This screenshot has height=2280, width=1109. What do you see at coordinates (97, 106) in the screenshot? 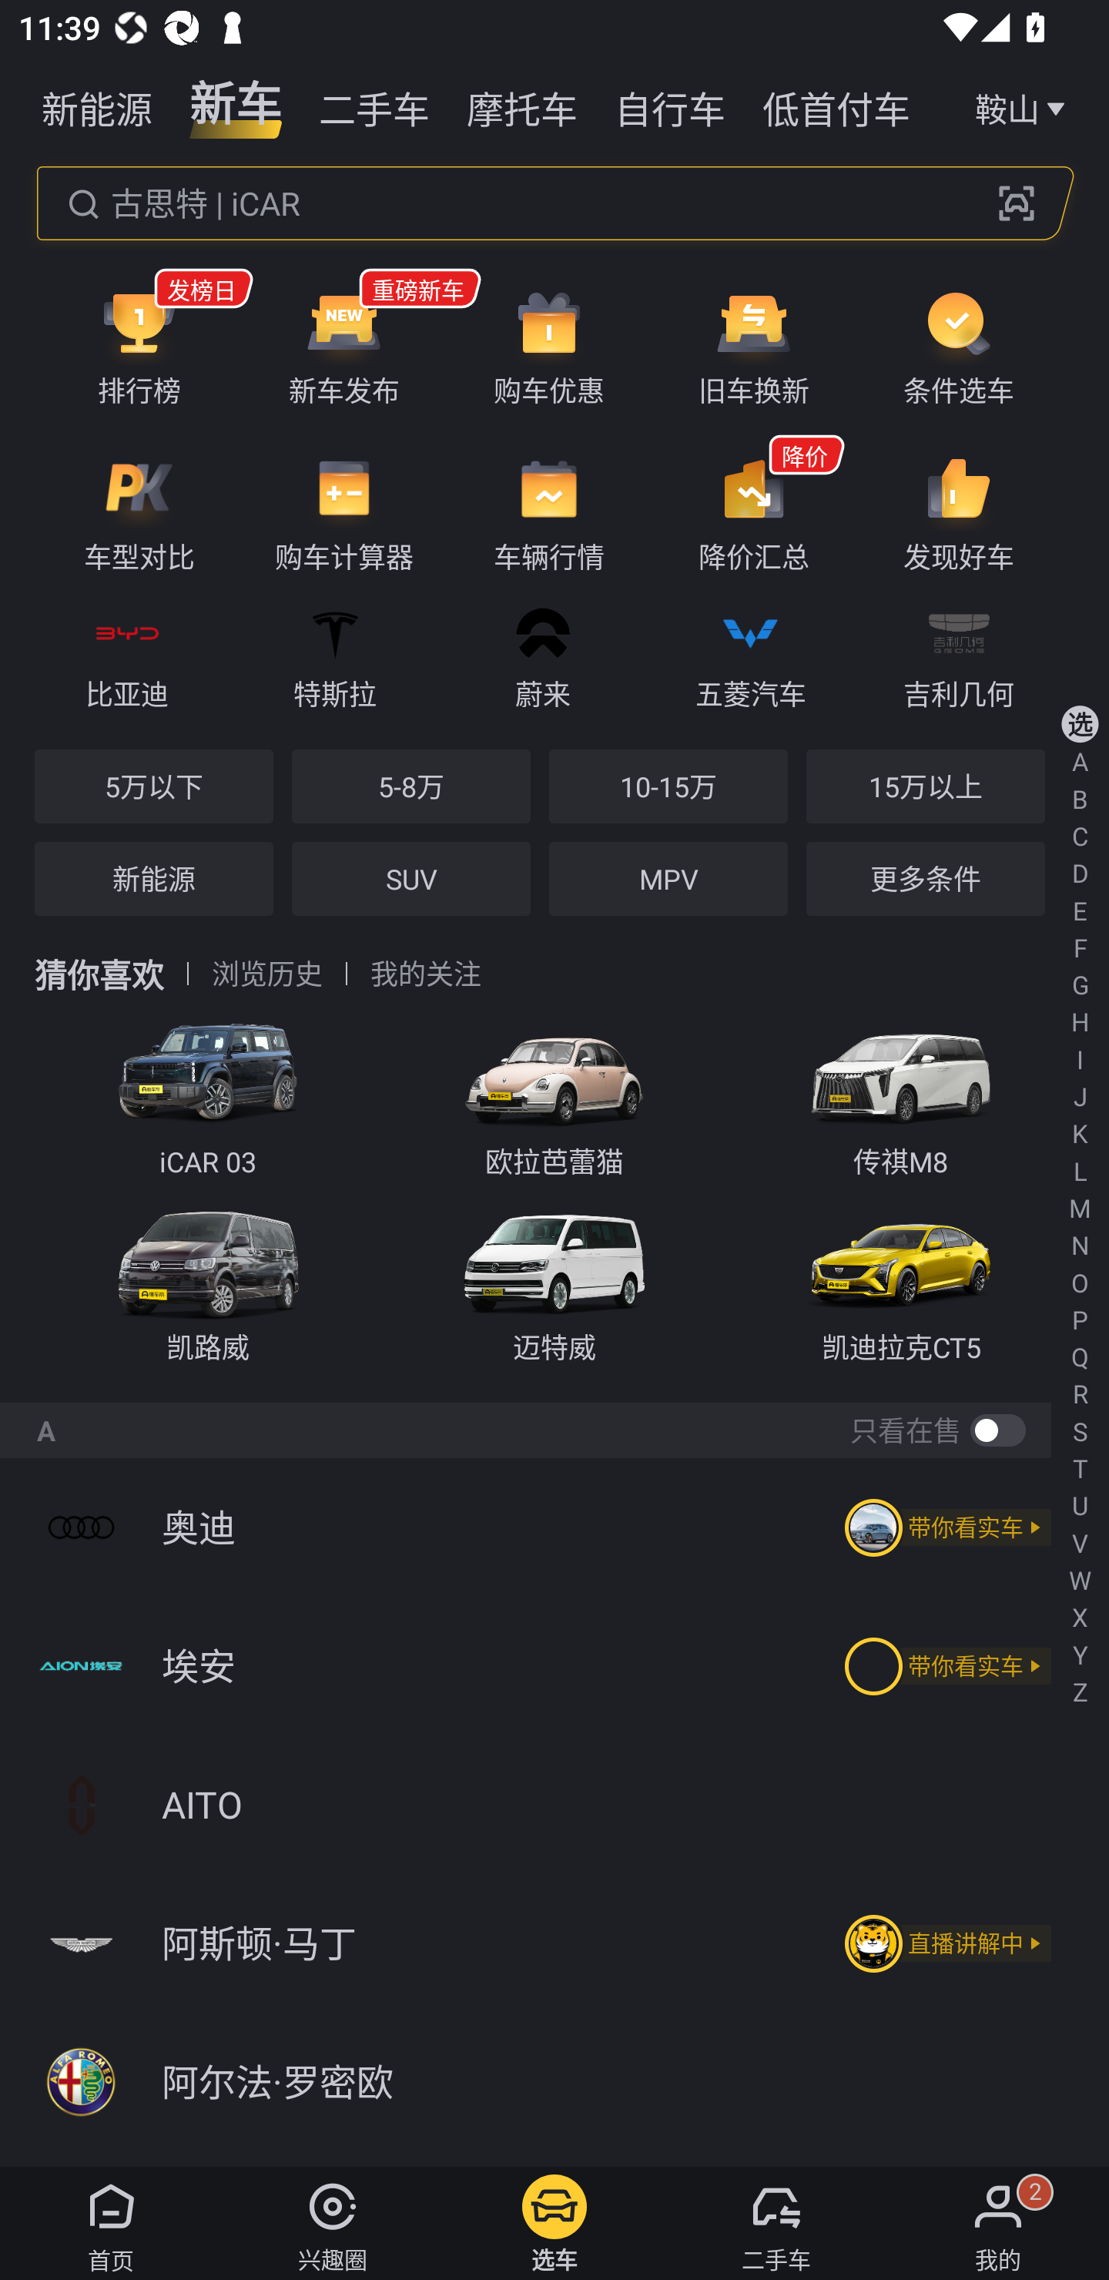
I see `新能源` at bounding box center [97, 106].